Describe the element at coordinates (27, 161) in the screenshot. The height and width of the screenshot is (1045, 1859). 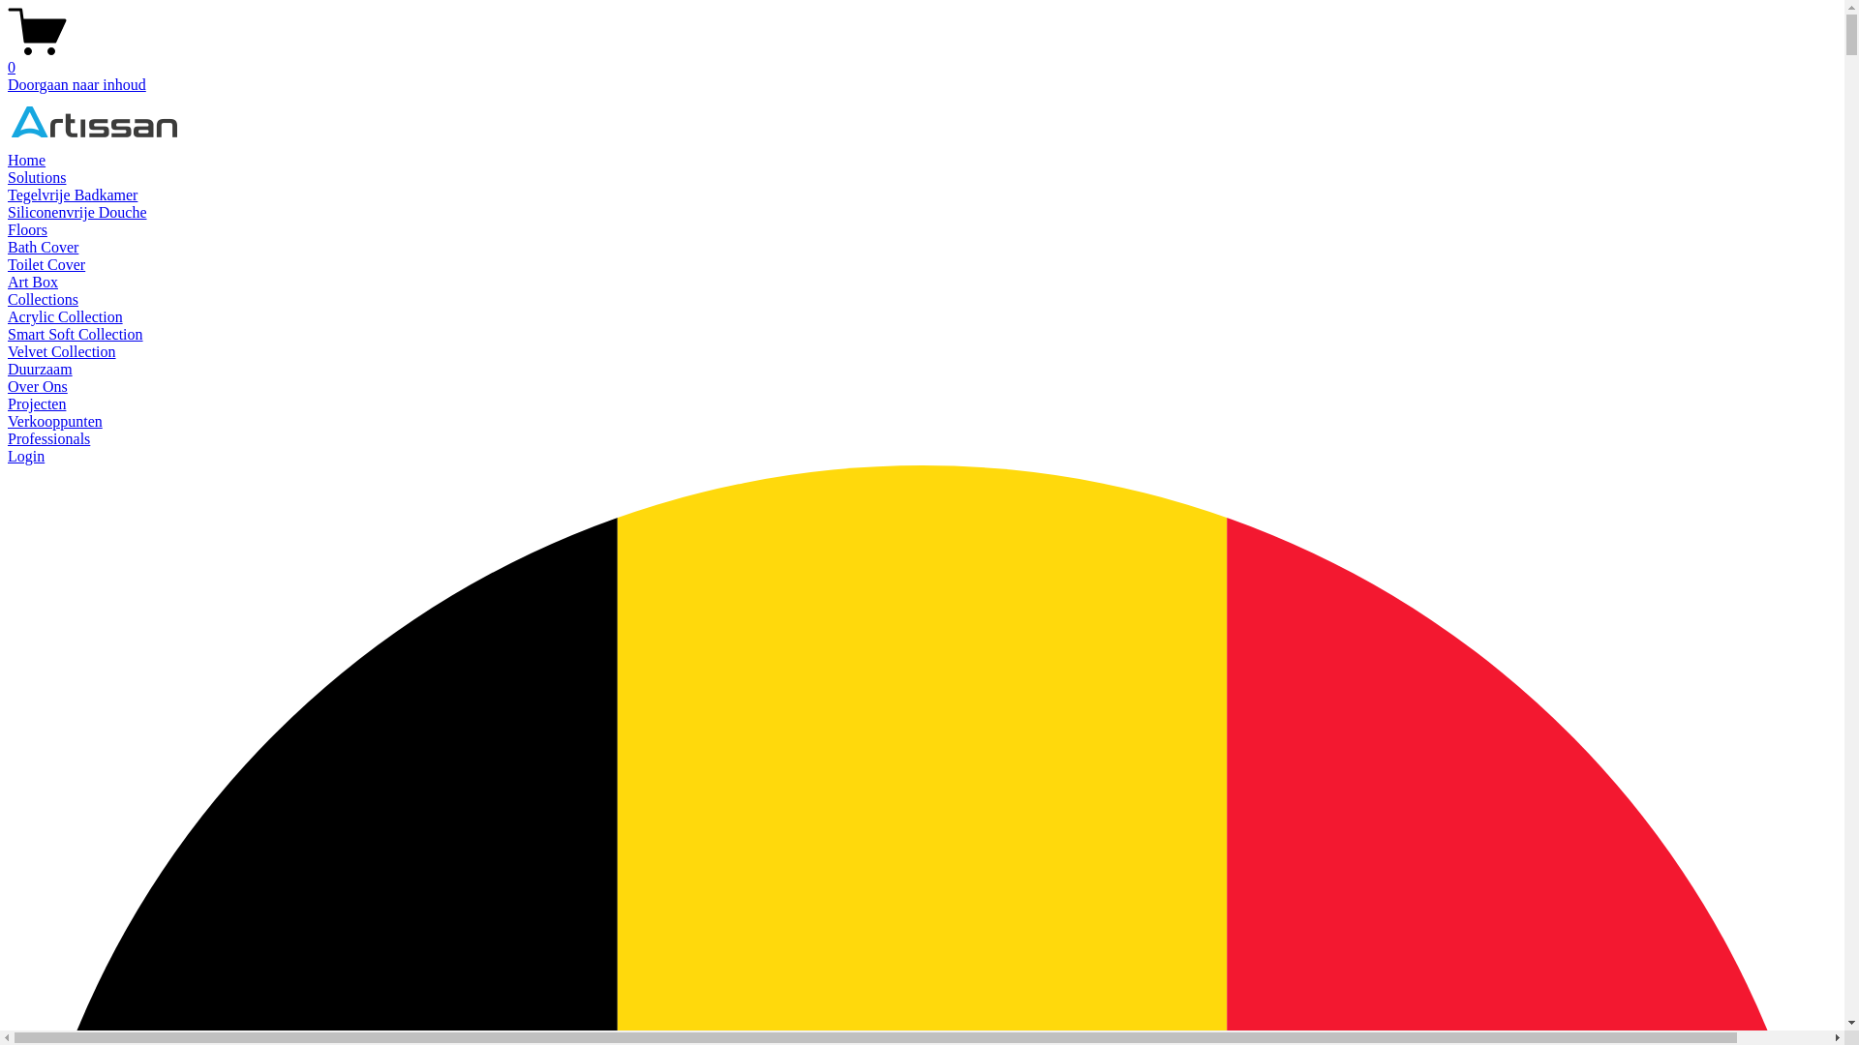
I see `Home` at that location.